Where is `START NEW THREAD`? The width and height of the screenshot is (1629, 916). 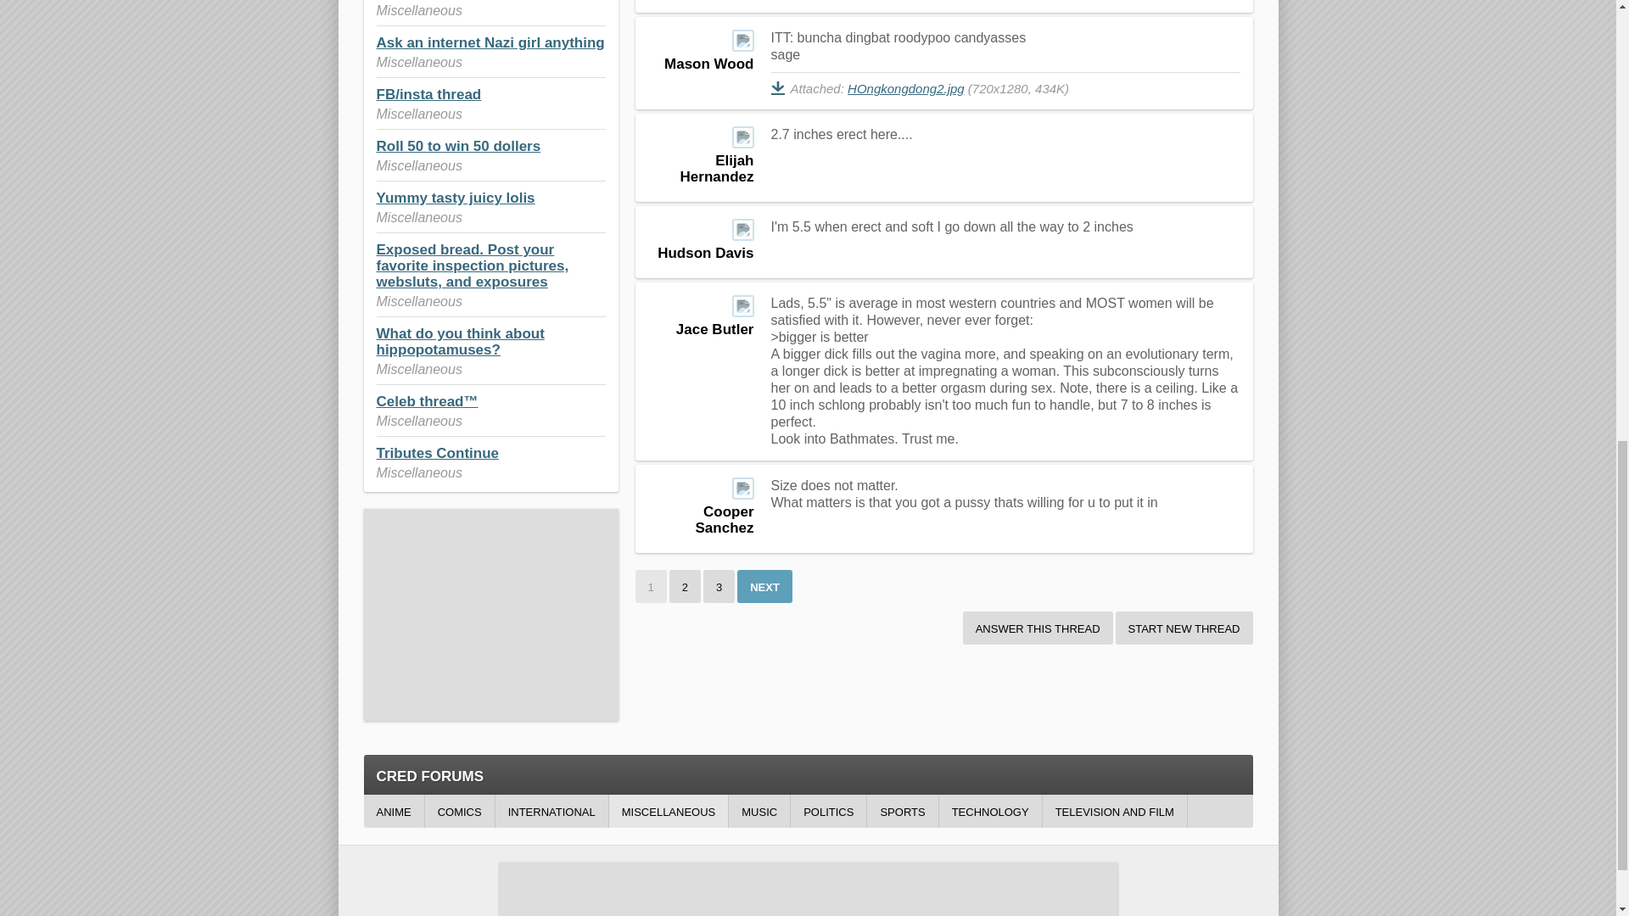
START NEW THREAD is located at coordinates (1184, 628).